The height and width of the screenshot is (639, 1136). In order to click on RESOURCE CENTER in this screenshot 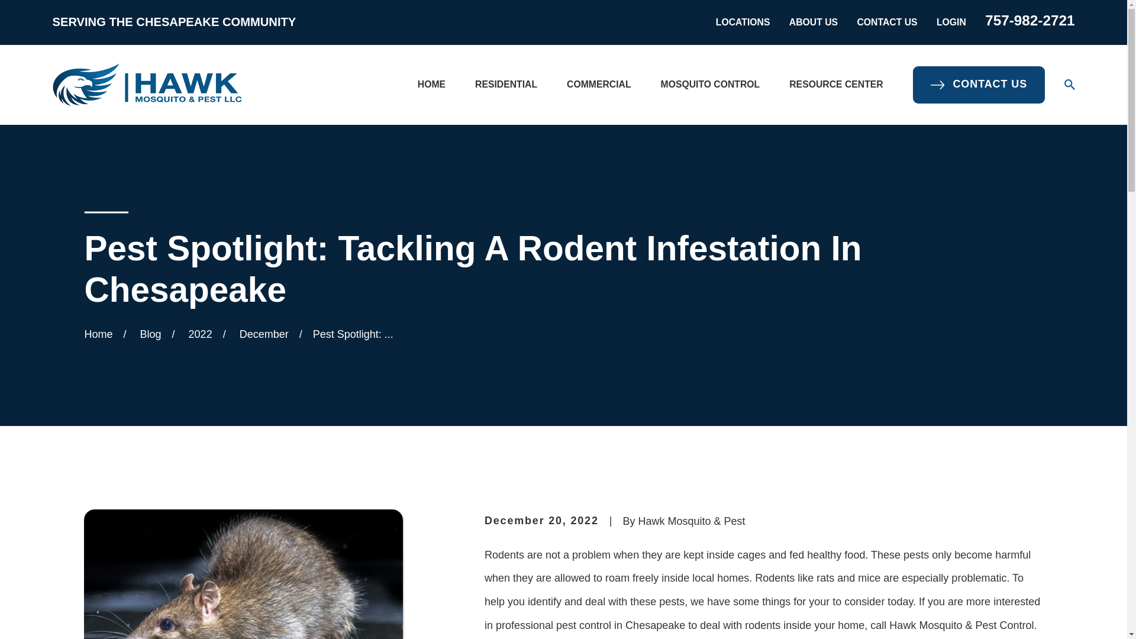, I will do `click(835, 84)`.